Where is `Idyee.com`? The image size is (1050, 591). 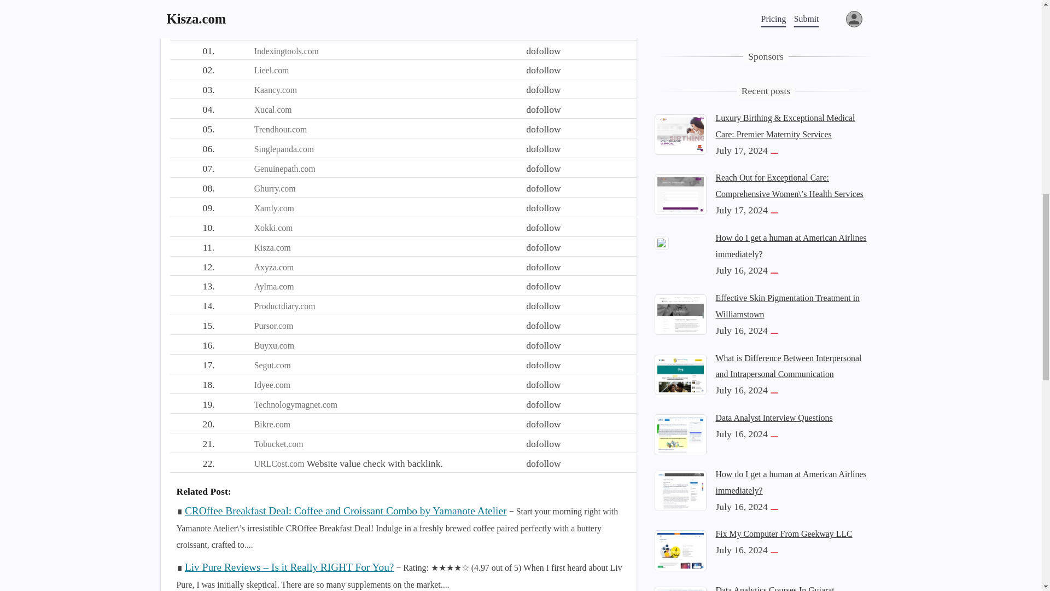
Idyee.com is located at coordinates (272, 385).